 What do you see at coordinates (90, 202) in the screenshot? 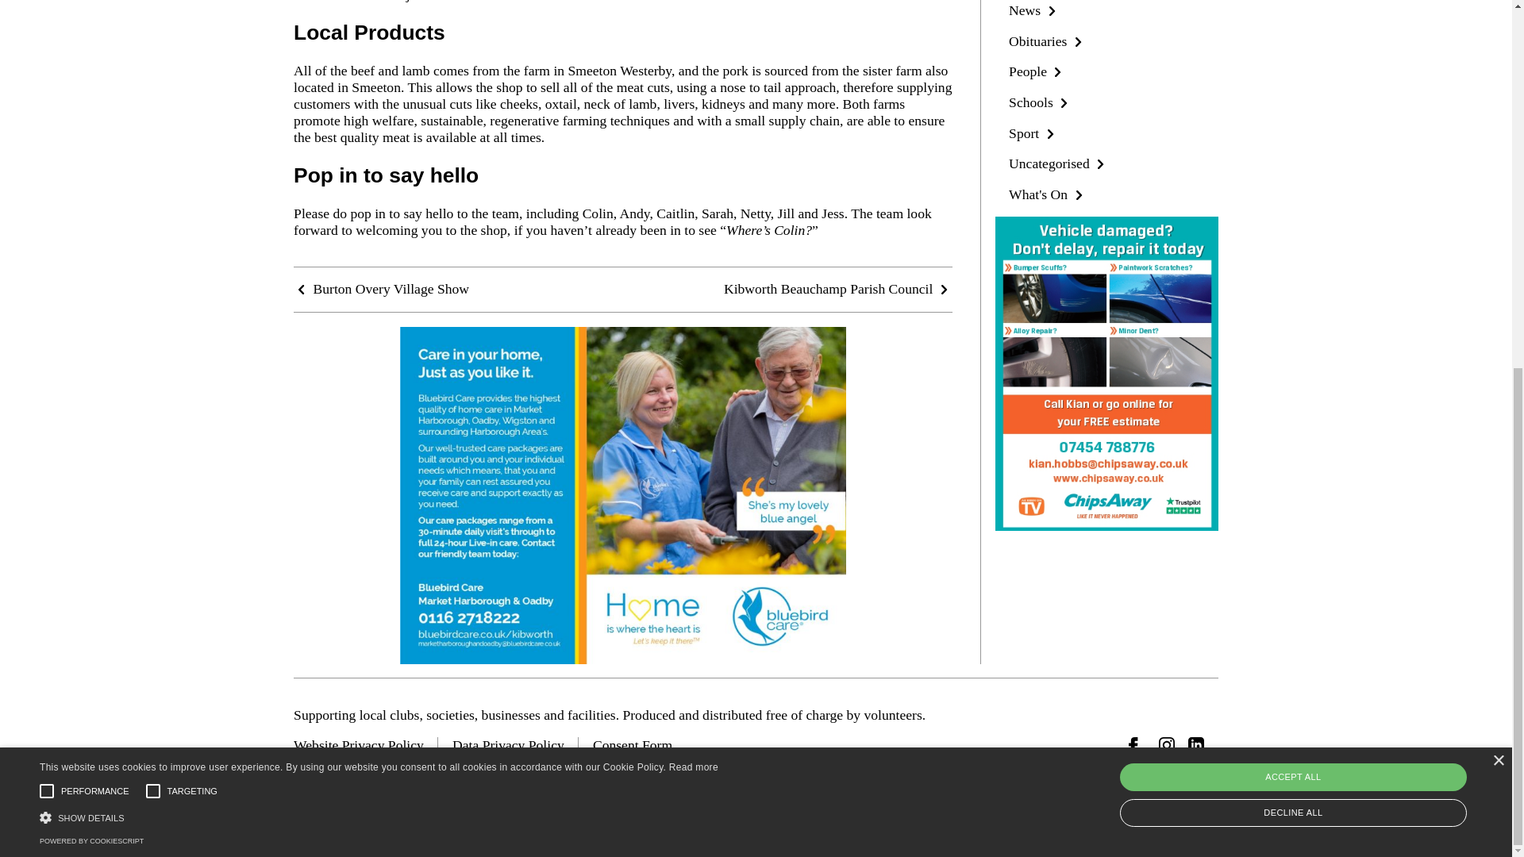
I see `Consent Management Platform` at bounding box center [90, 202].